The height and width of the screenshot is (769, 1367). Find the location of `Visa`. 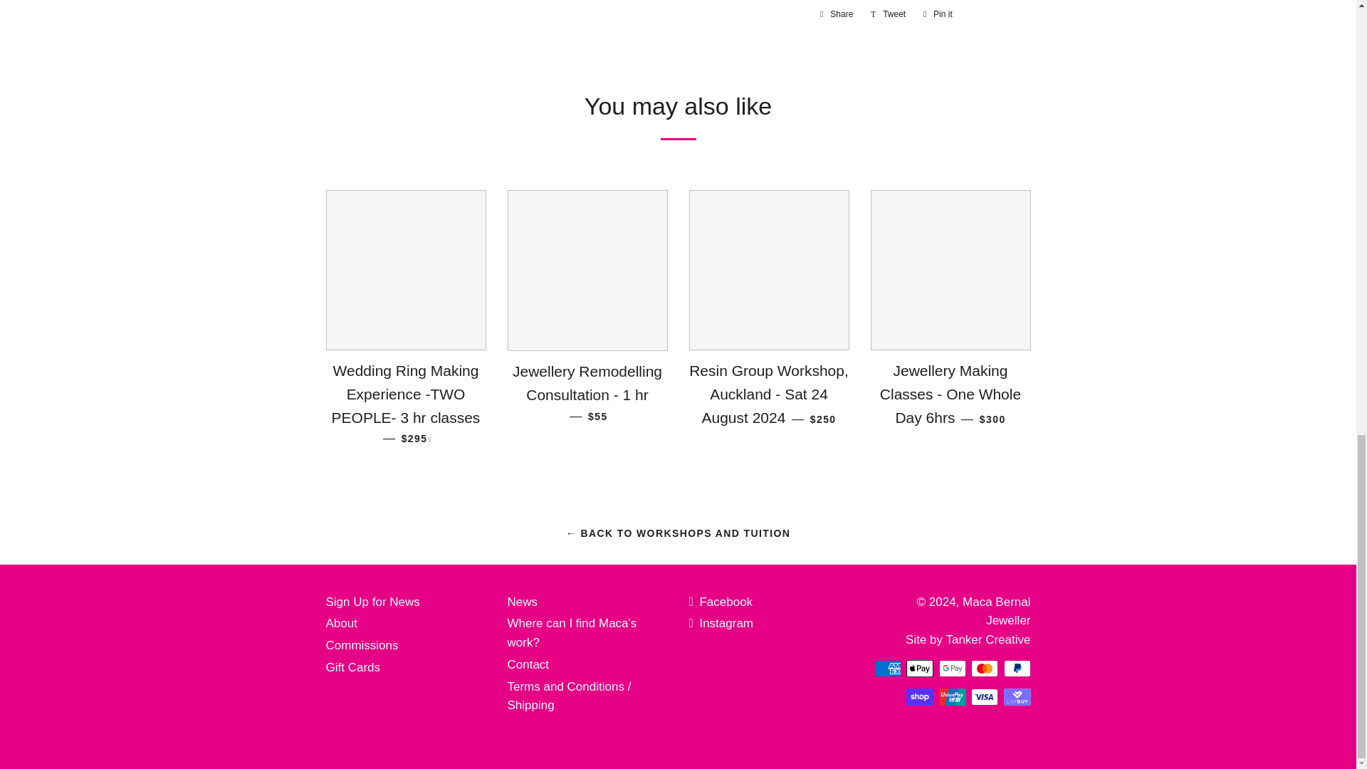

Visa is located at coordinates (984, 696).